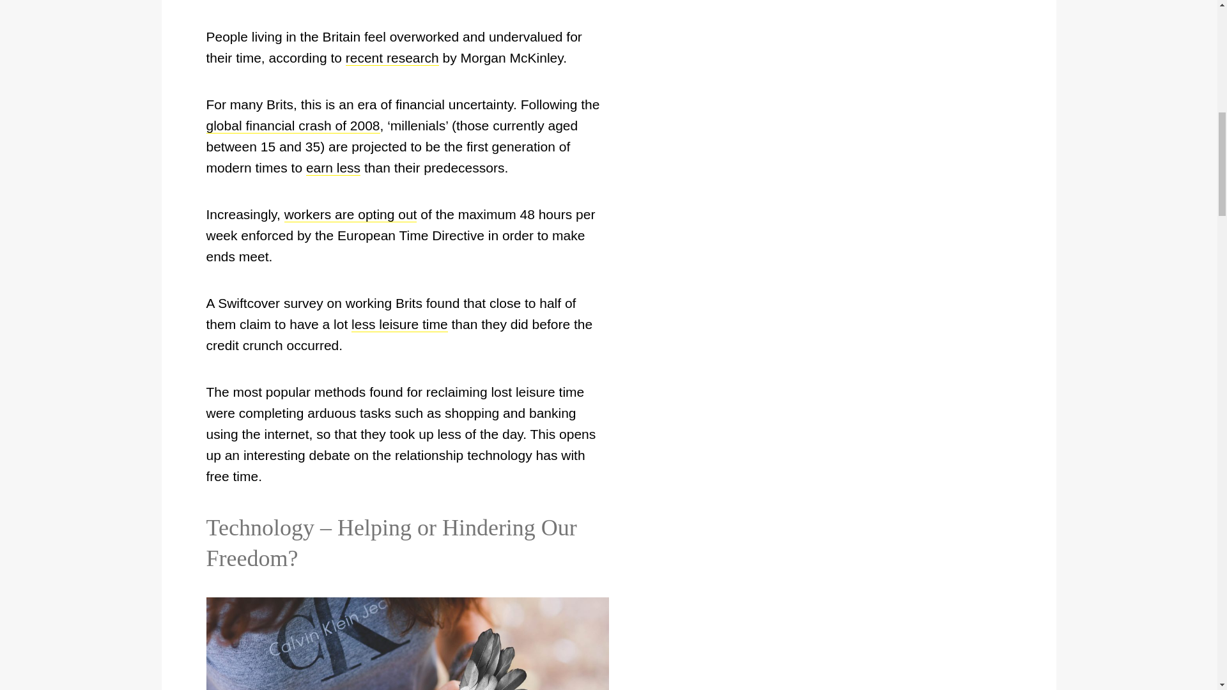 The height and width of the screenshot is (690, 1227). Describe the element at coordinates (293, 125) in the screenshot. I see `global financial crash of 2008` at that location.